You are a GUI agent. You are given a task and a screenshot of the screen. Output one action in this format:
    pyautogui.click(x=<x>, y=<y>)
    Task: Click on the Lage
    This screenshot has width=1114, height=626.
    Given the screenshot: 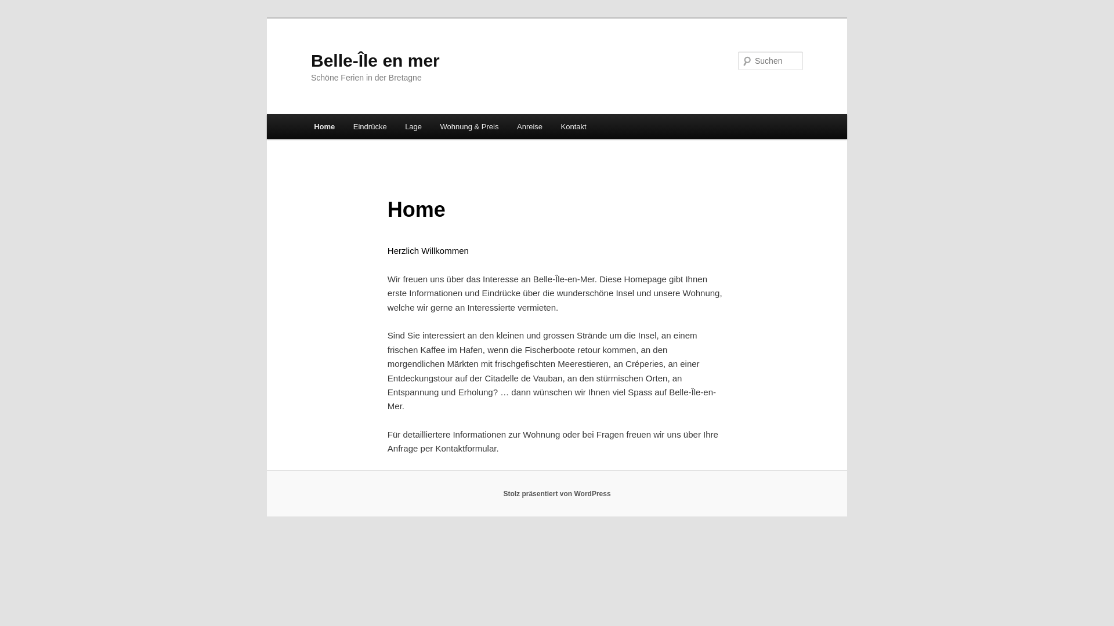 What is the action you would take?
    pyautogui.click(x=413, y=126)
    